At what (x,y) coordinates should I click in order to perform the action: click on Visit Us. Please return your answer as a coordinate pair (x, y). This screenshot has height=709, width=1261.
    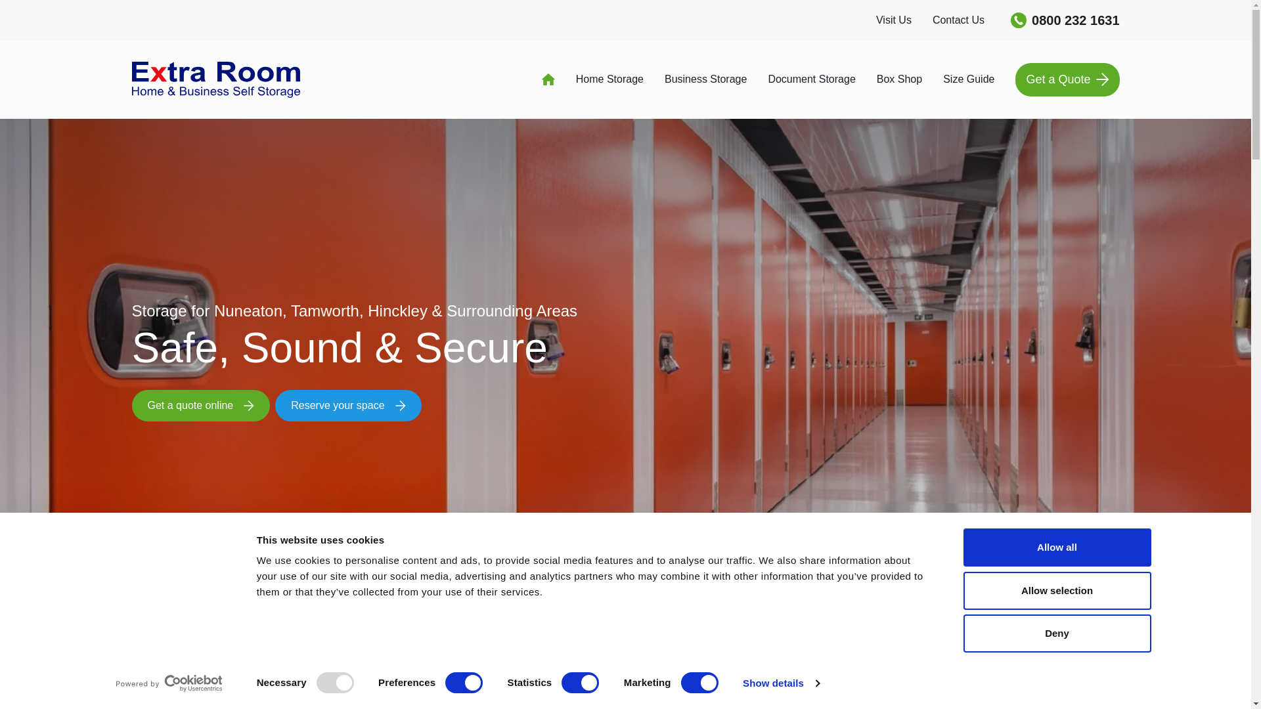
    Looking at the image, I should click on (894, 20).